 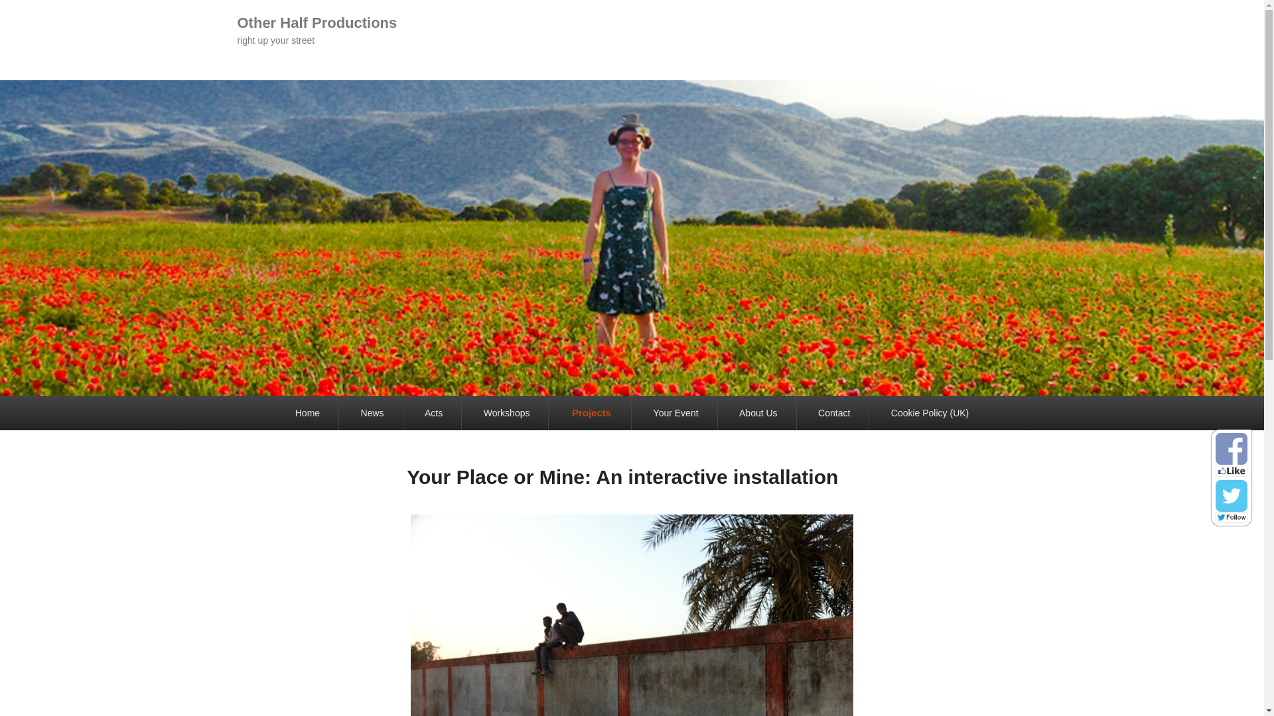 What do you see at coordinates (507, 414) in the screenshot?
I see `Workshops` at bounding box center [507, 414].